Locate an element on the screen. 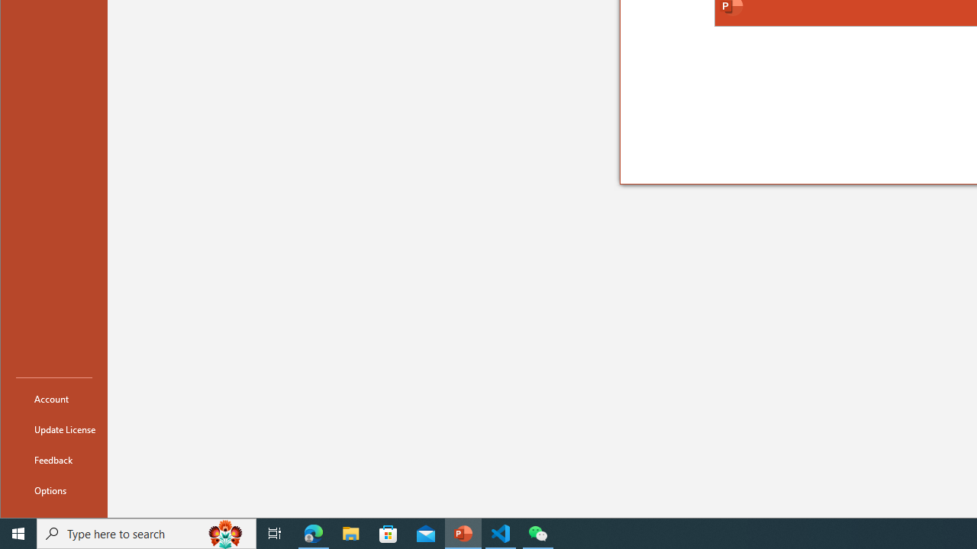 The width and height of the screenshot is (977, 549). Options is located at coordinates (53, 490).